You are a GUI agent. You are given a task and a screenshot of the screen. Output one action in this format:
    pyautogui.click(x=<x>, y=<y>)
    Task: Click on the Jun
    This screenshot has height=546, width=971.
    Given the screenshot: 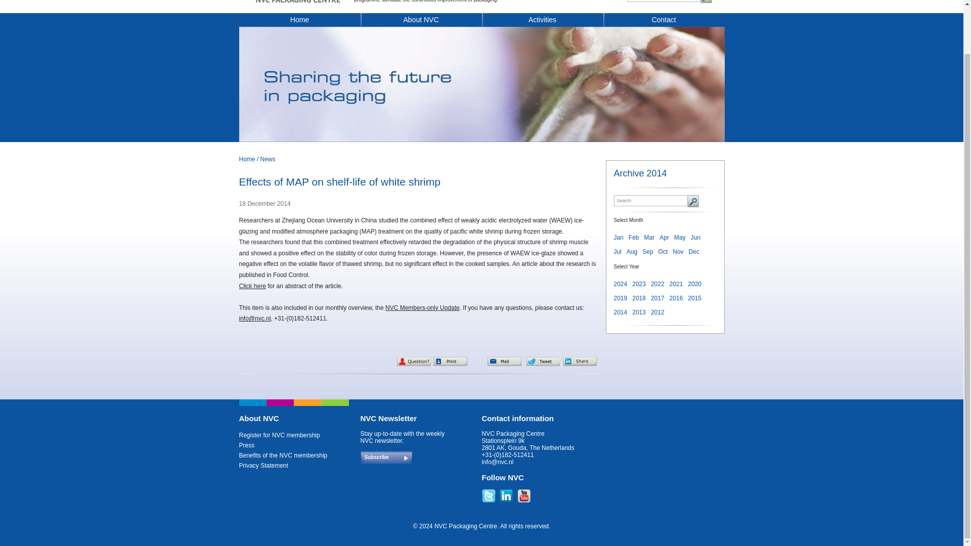 What is the action you would take?
    pyautogui.click(x=695, y=238)
    